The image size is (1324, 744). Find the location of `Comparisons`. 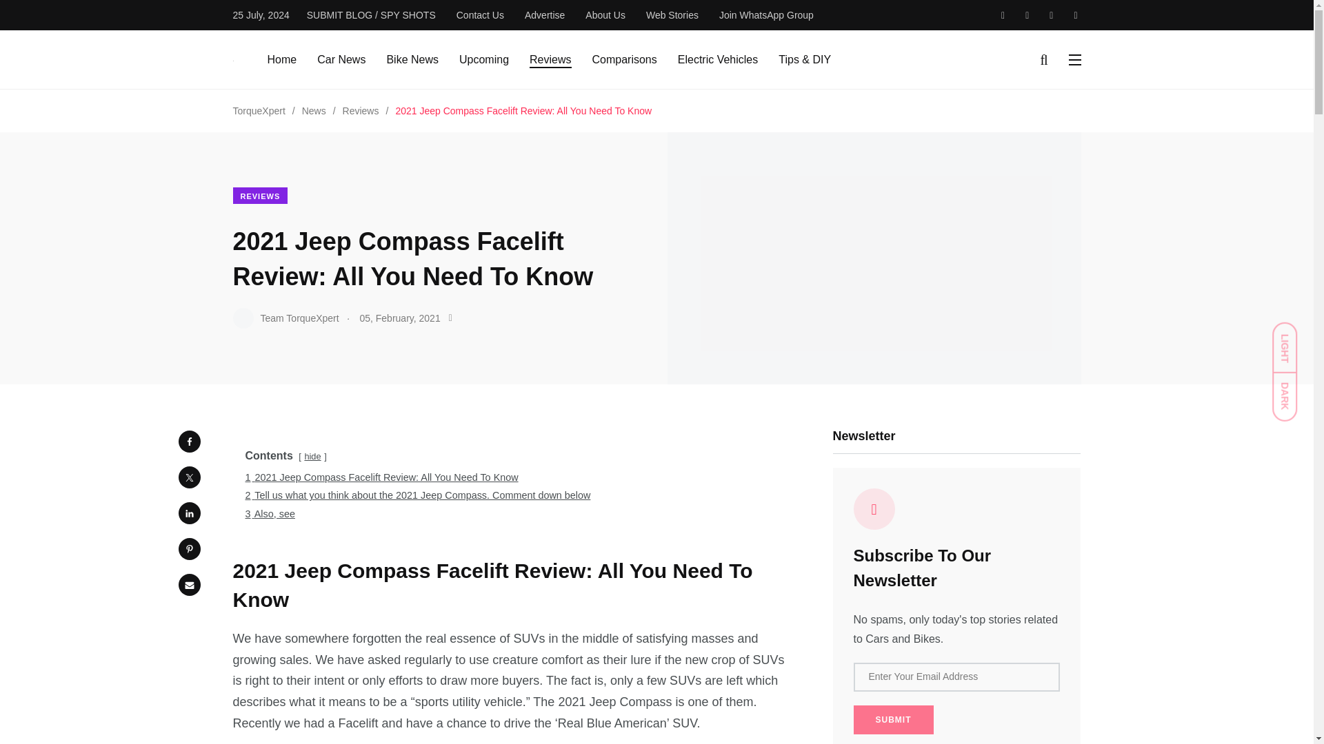

Comparisons is located at coordinates (624, 59).